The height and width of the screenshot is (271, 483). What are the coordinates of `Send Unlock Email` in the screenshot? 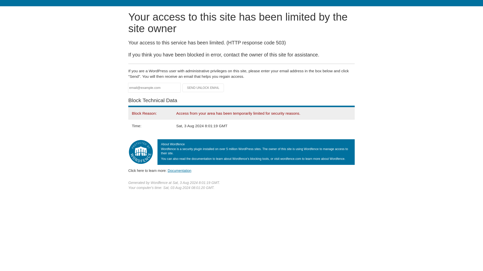 It's located at (203, 88).